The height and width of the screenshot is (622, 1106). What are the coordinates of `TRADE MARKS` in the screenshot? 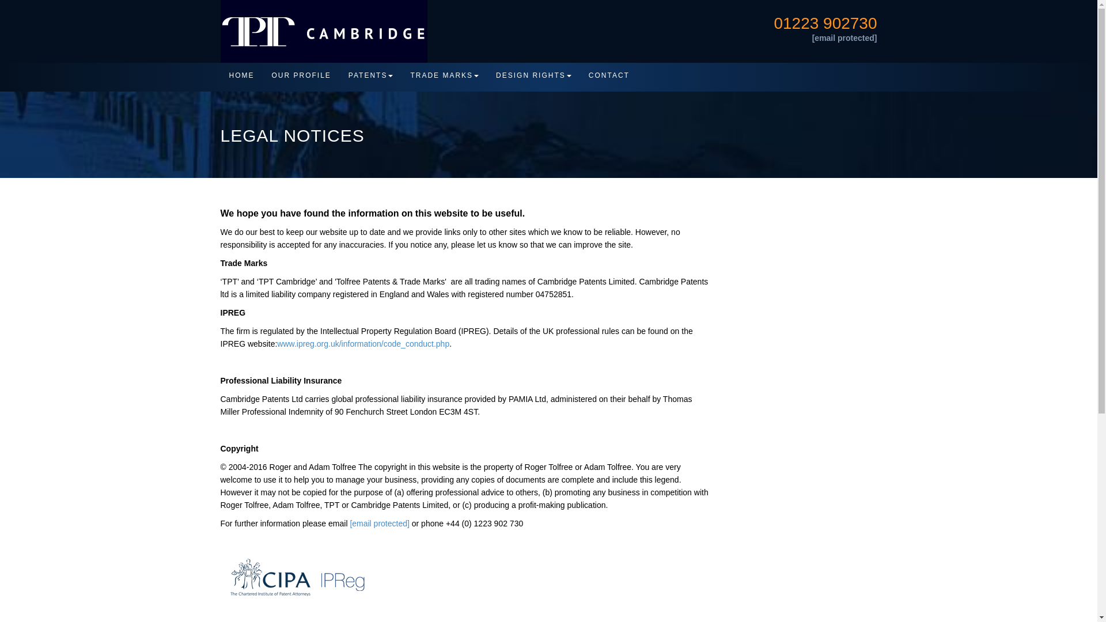 It's located at (444, 76).